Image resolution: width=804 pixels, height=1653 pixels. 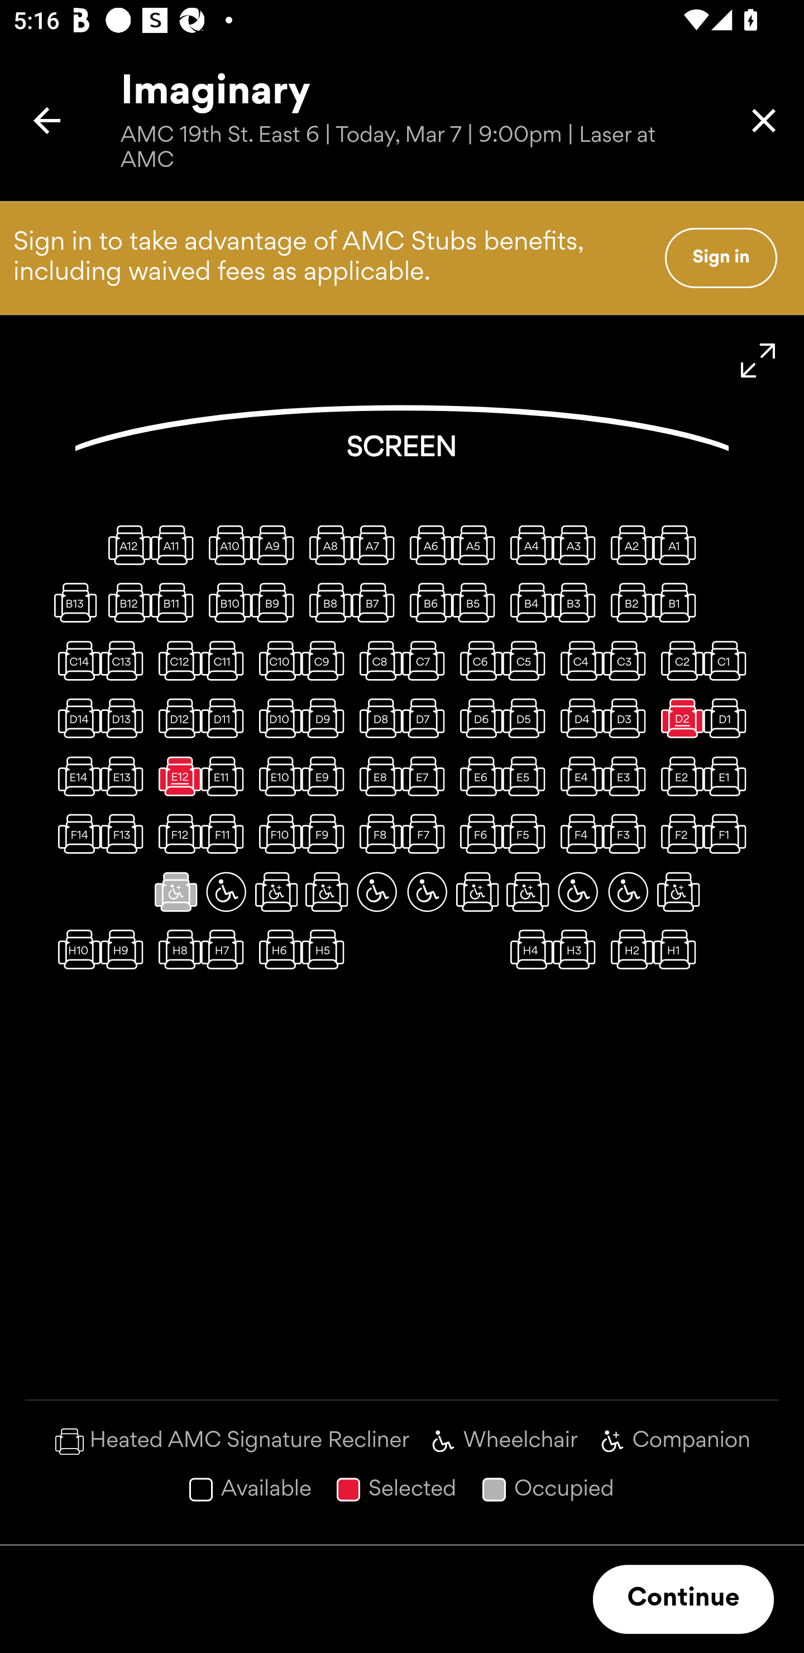 What do you see at coordinates (477, 544) in the screenshot?
I see `A5, Regular seat, available` at bounding box center [477, 544].